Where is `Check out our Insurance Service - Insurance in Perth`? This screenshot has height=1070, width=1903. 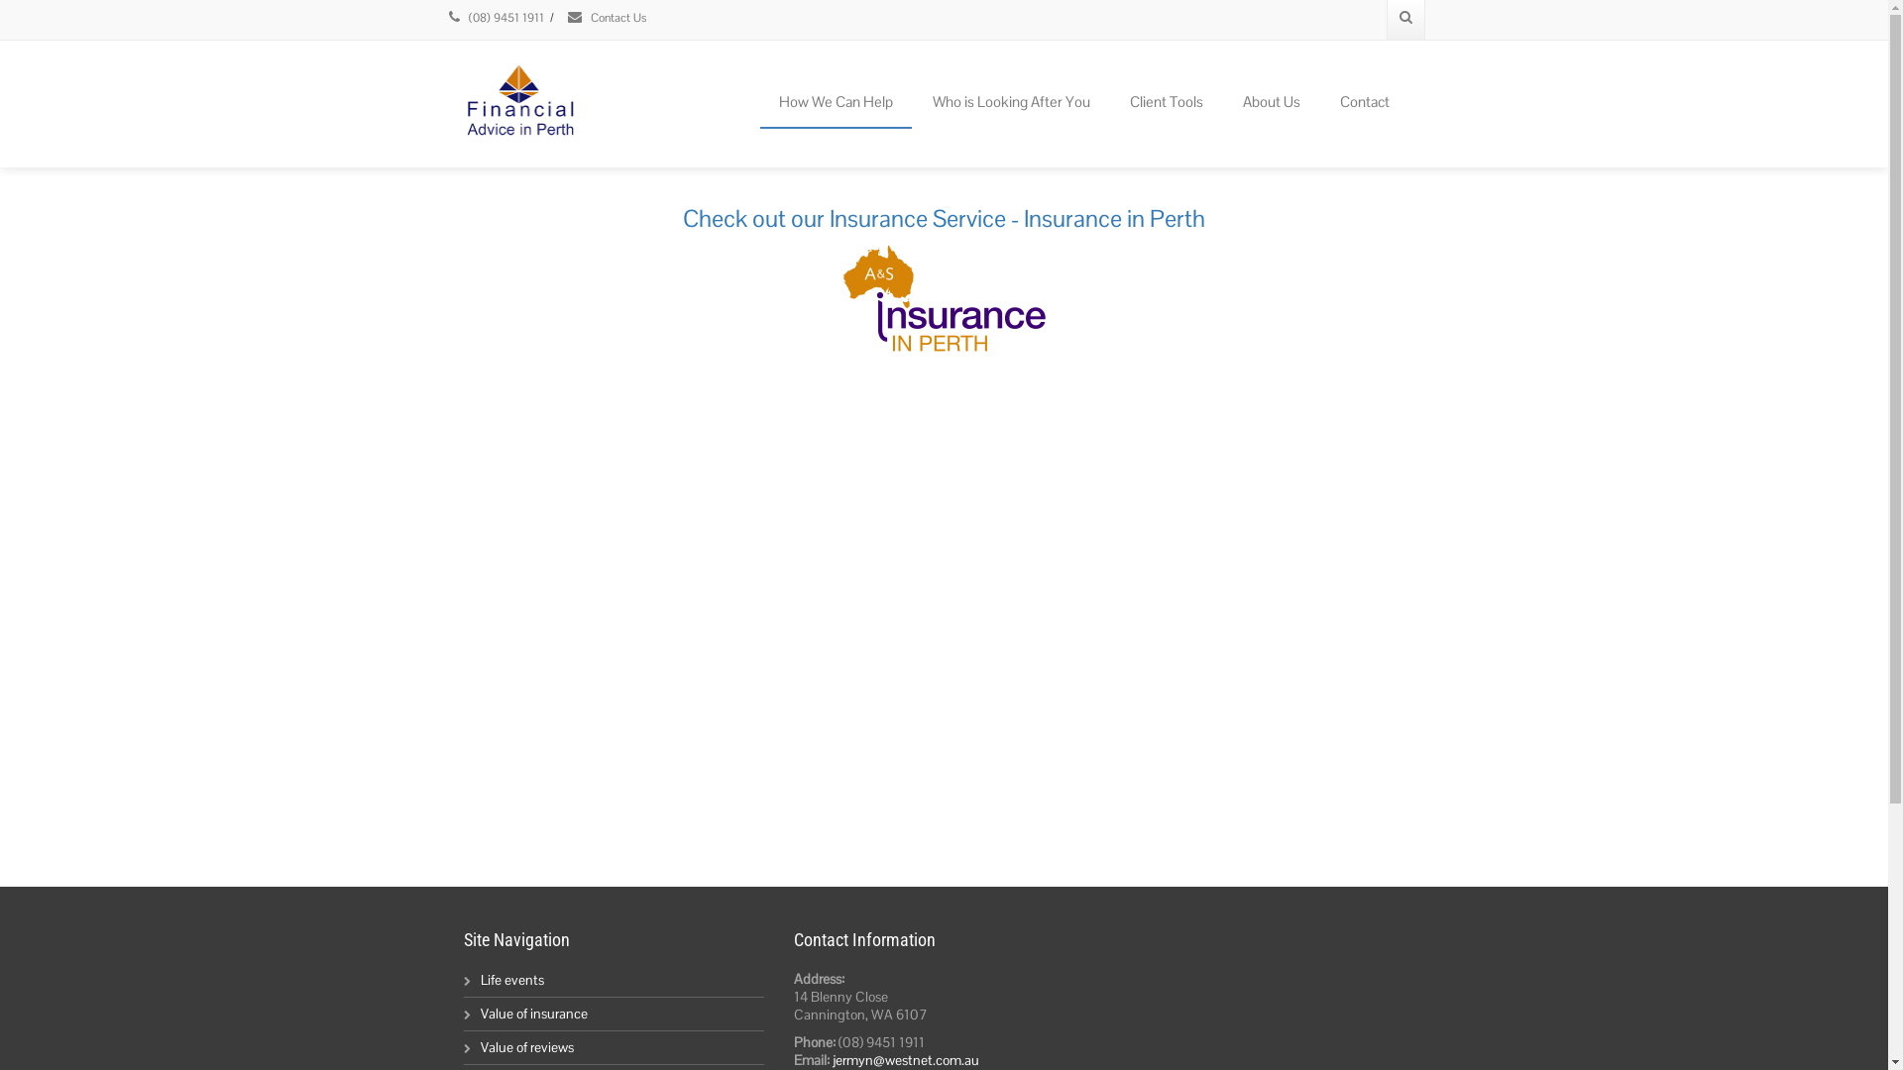 Check out our Insurance Service - Insurance in Perth is located at coordinates (944, 280).